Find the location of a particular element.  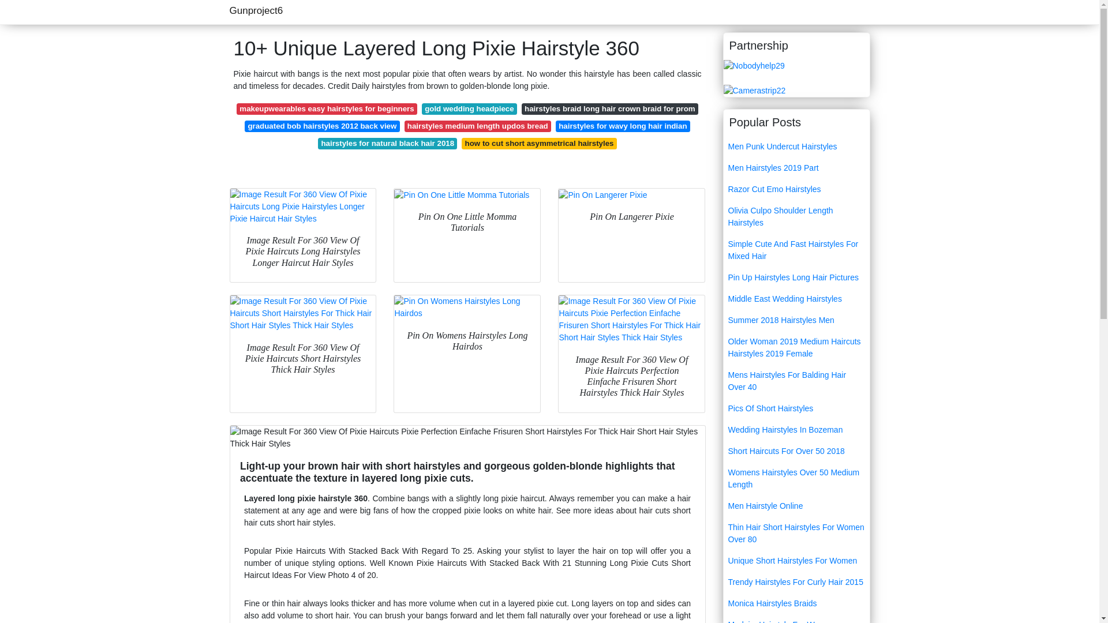

hairstyles braid long hair crown braid for prom is located at coordinates (609, 108).